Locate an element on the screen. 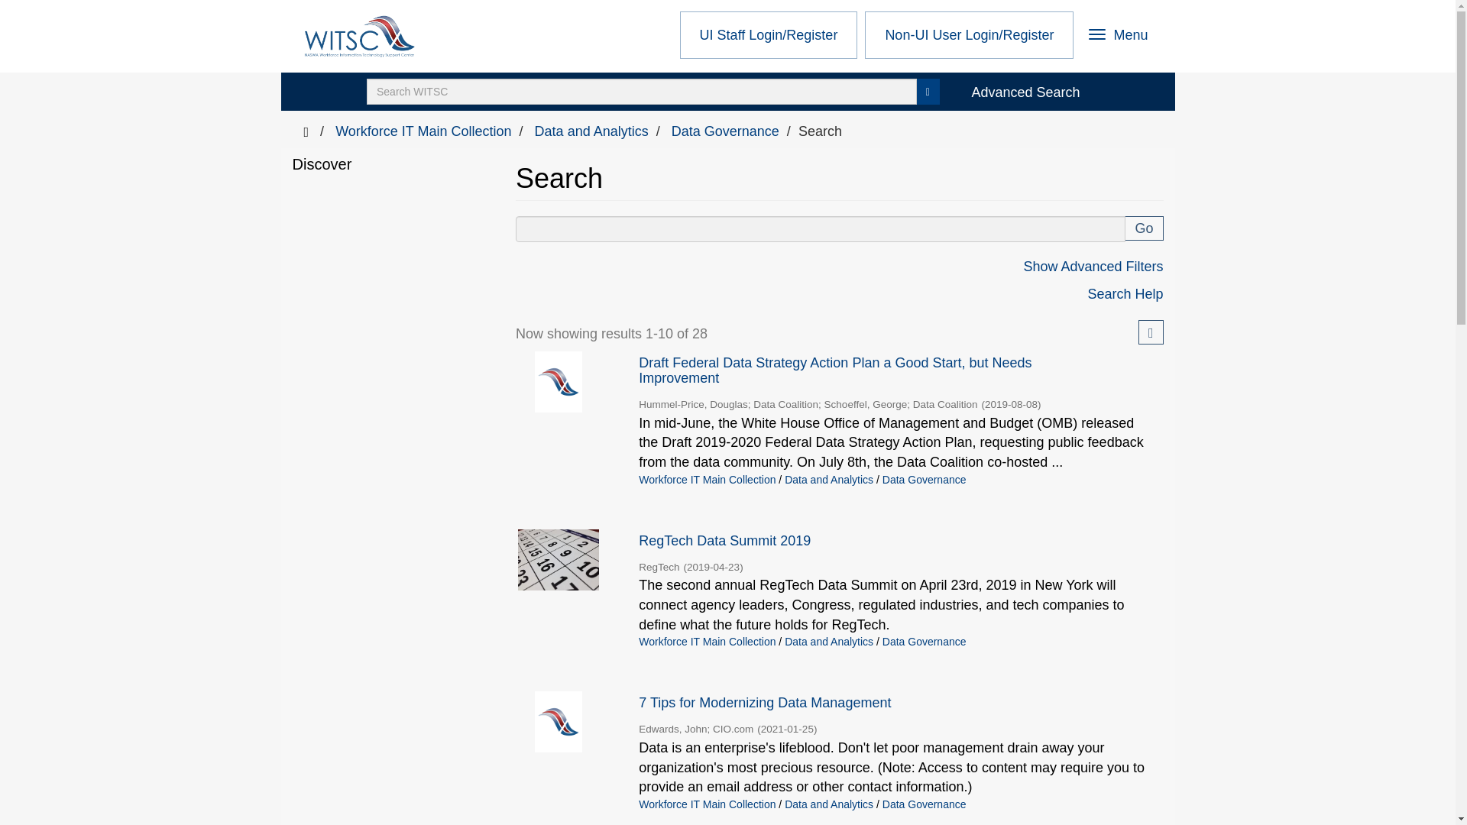 The height and width of the screenshot is (825, 1467). Go is located at coordinates (642, 92).